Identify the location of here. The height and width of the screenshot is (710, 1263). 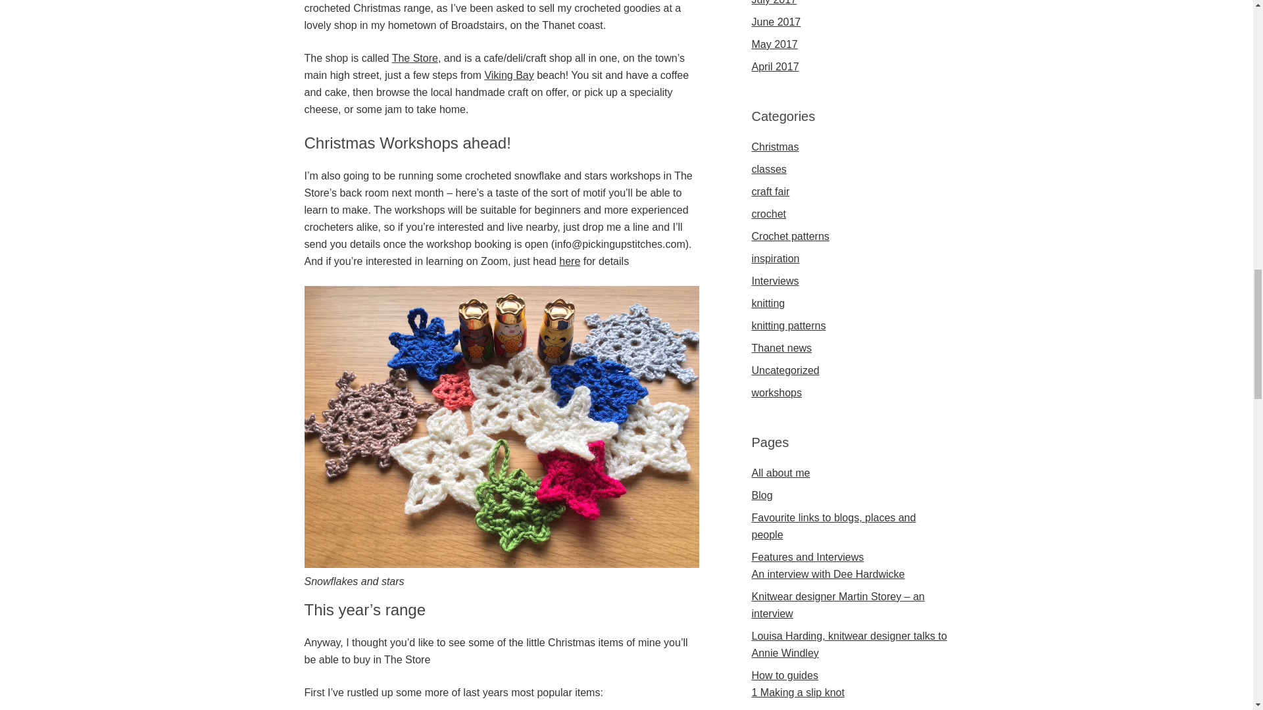
(570, 260).